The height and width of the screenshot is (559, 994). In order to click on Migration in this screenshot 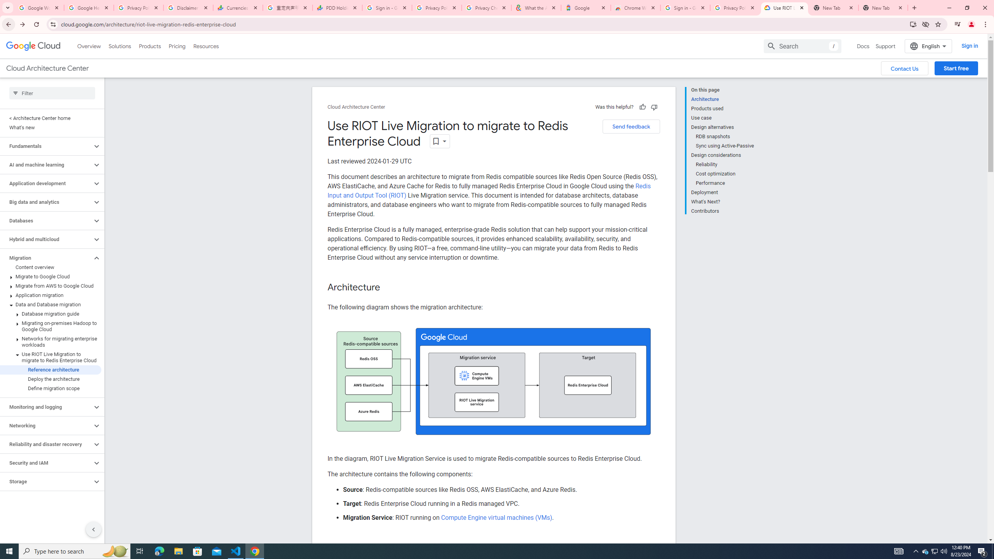, I will do `click(46, 258)`.